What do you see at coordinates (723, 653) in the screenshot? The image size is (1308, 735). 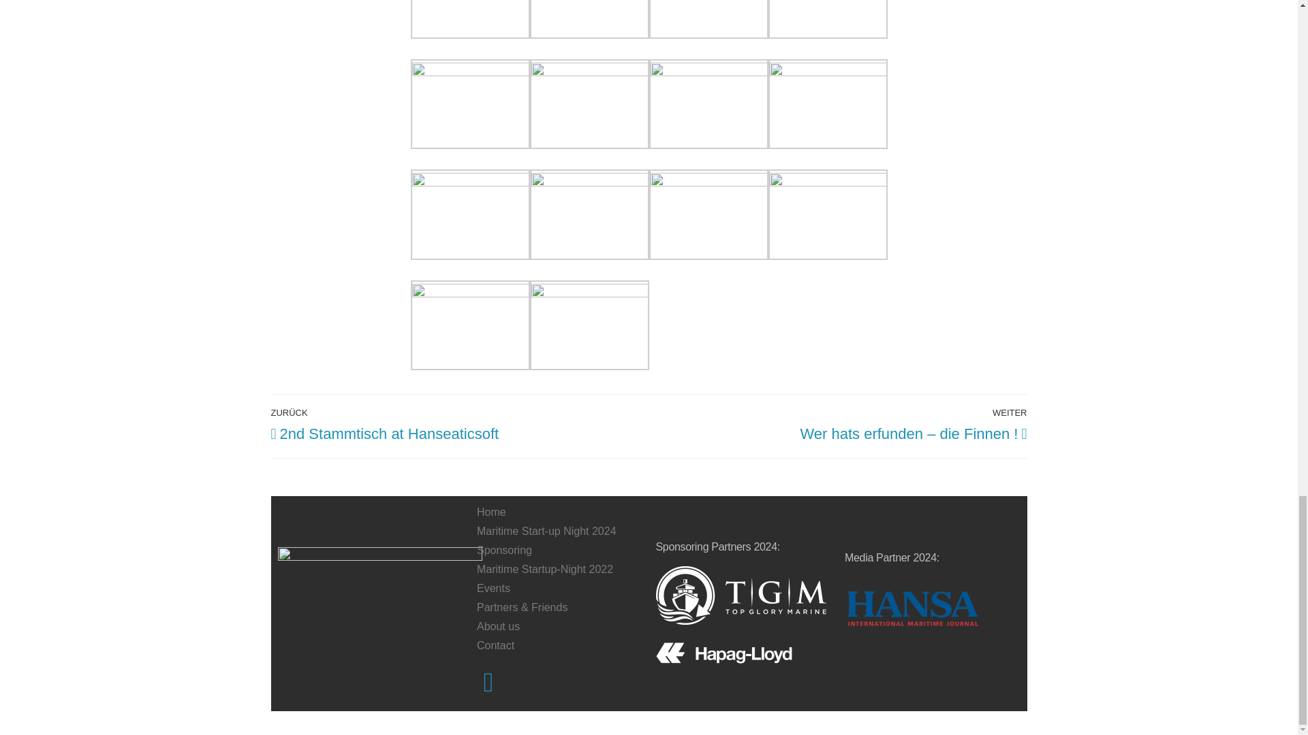 I see `Hapag-Lloyd-neg` at bounding box center [723, 653].